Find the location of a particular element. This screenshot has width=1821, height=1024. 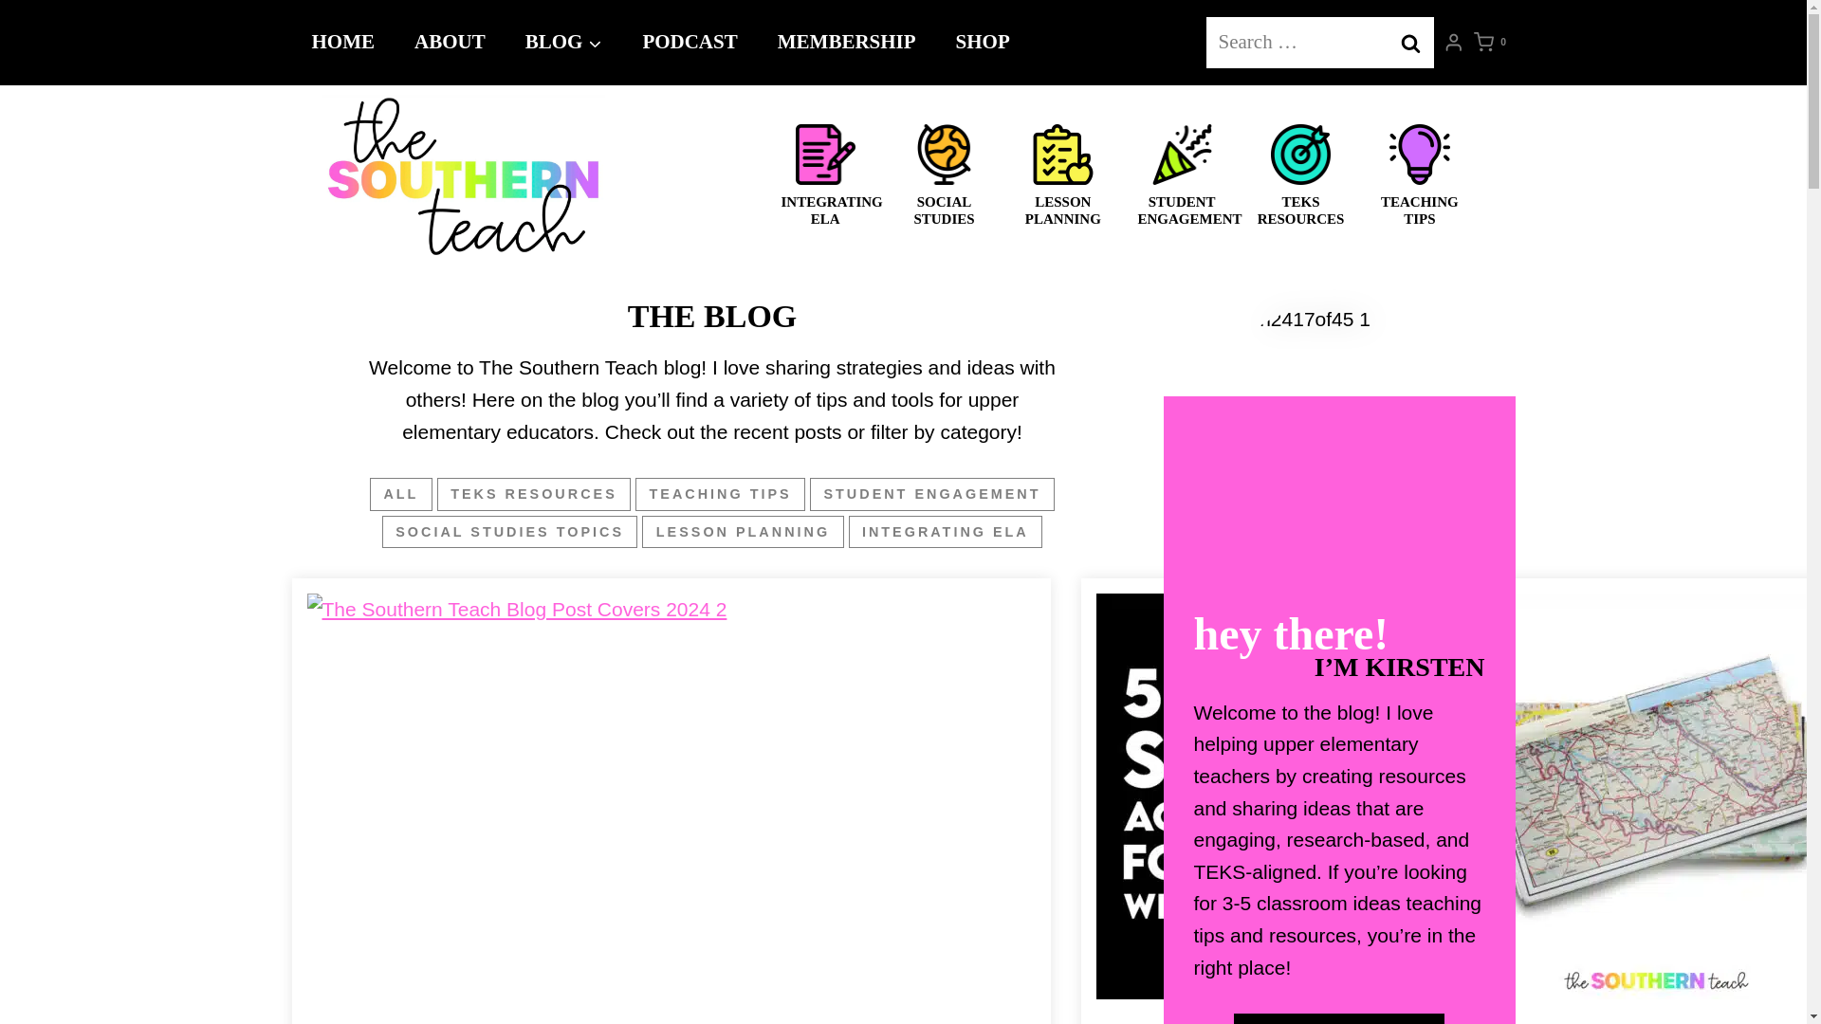

INTEGRATING ELA is located at coordinates (946, 532).